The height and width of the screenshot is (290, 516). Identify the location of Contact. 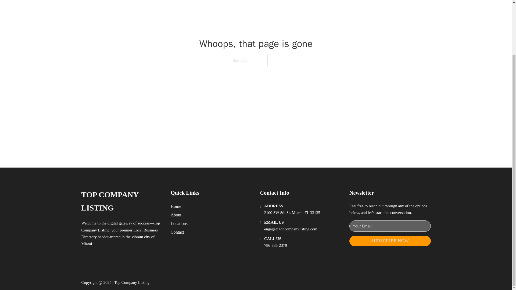
(177, 232).